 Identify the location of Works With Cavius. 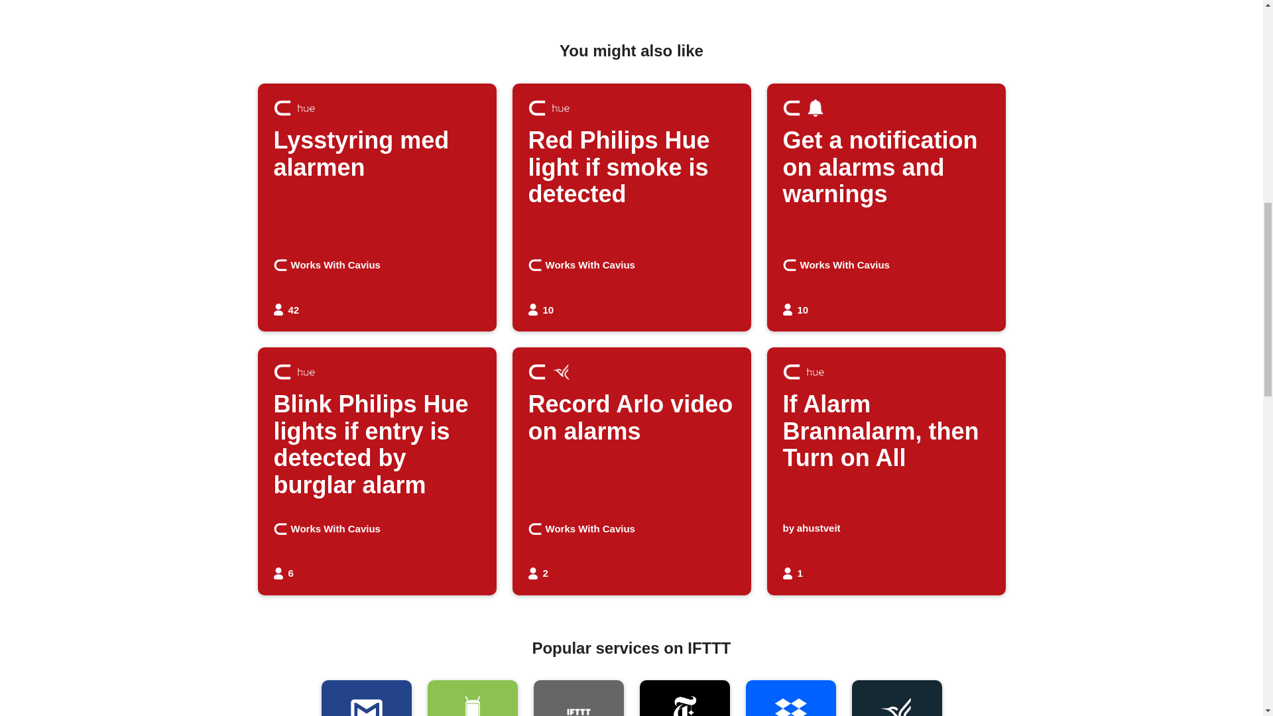
(471, 698).